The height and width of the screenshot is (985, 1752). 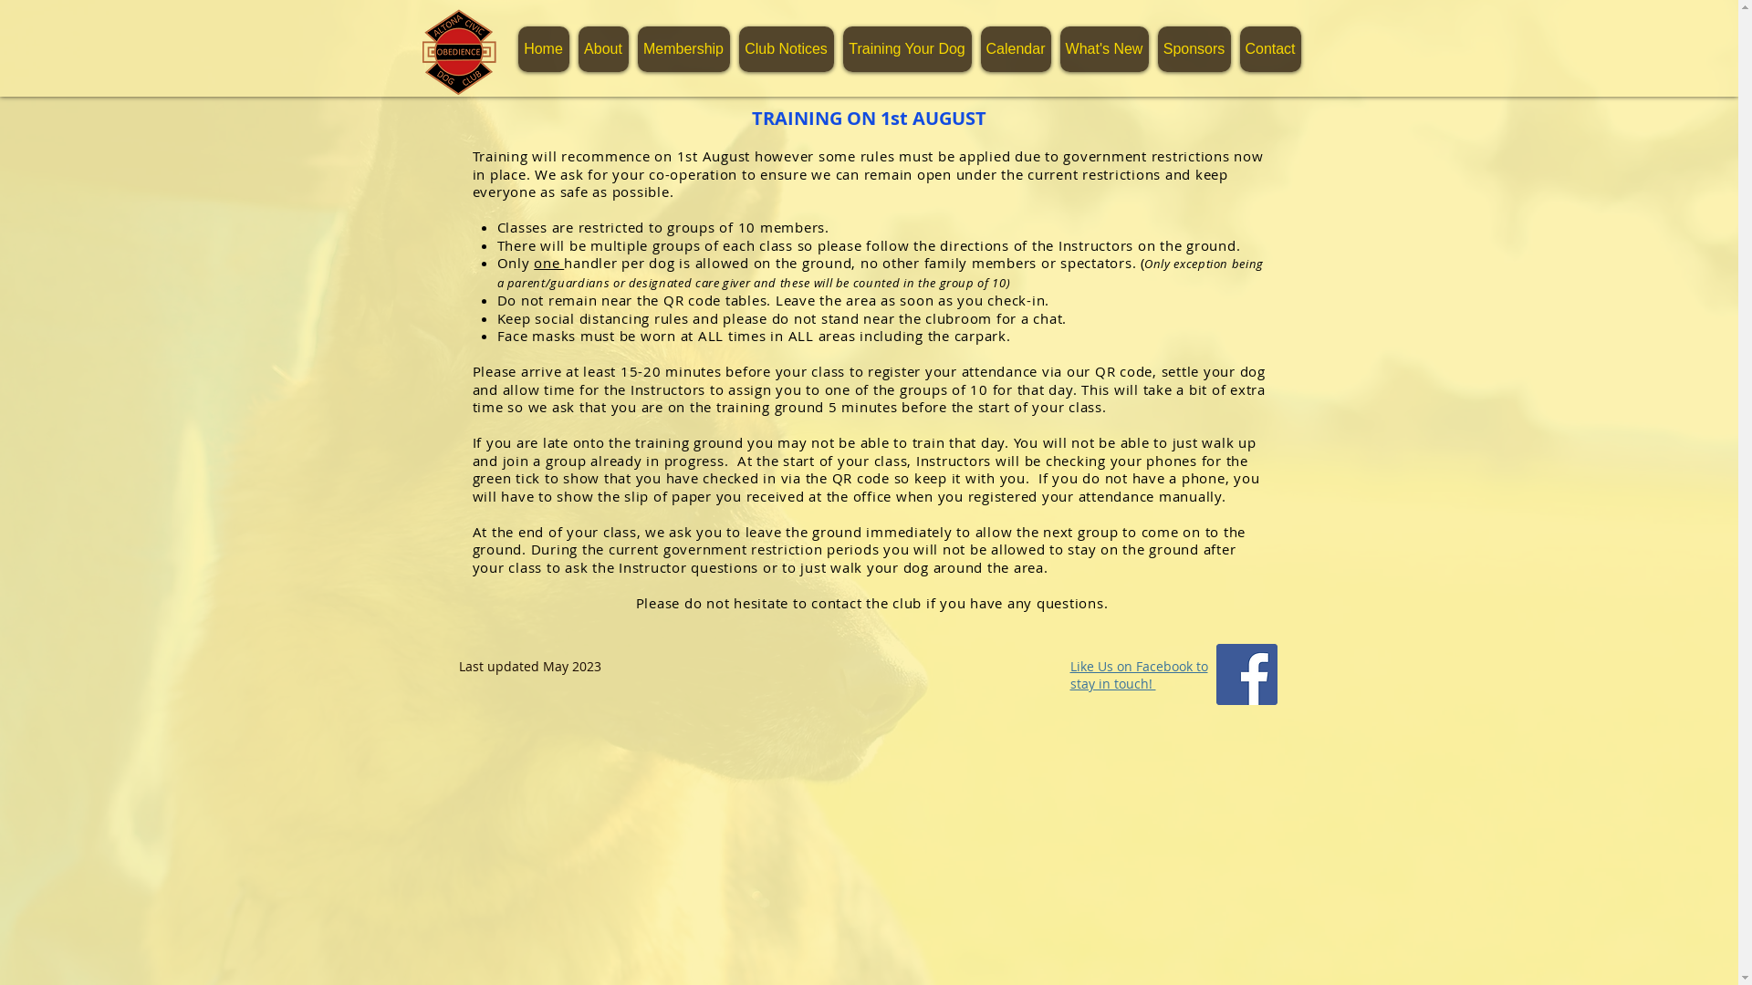 I want to click on About, so click(x=604, y=49).